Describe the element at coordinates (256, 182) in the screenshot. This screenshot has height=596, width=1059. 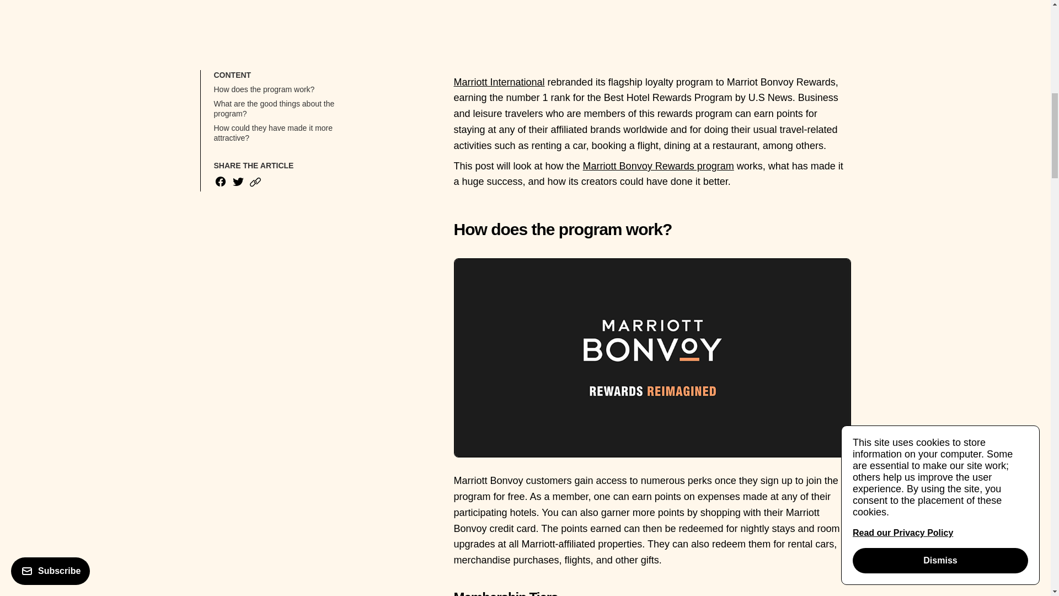
I see `copy` at that location.